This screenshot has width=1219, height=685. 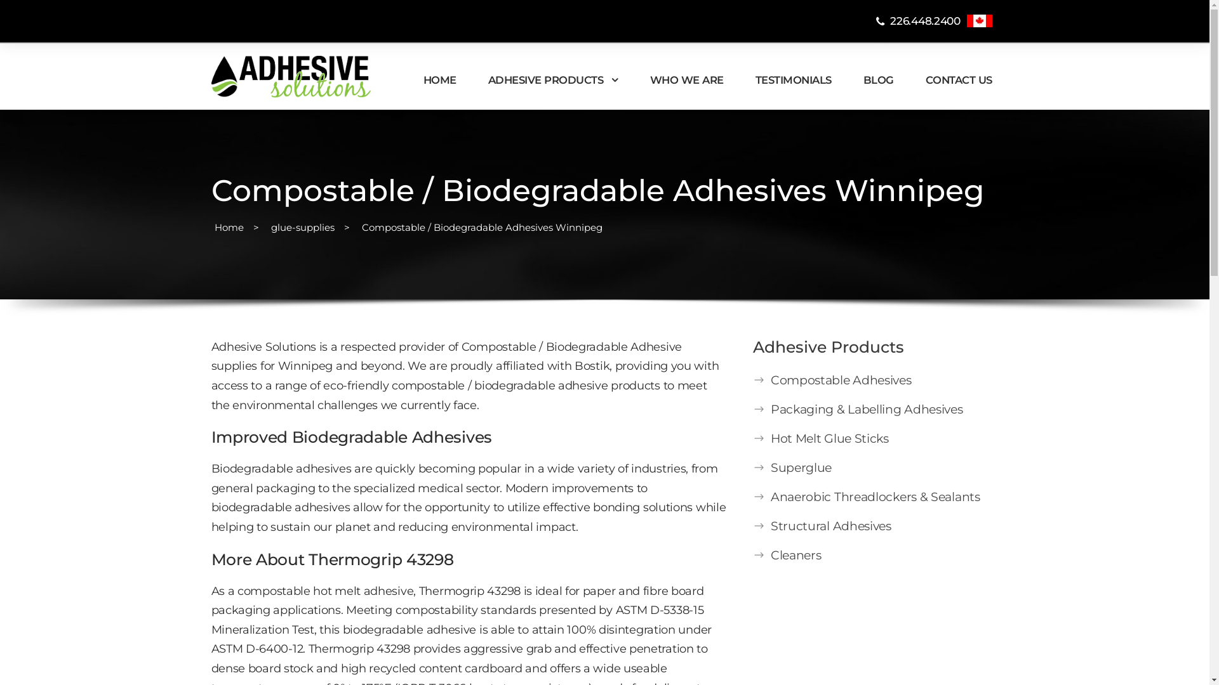 What do you see at coordinates (841, 381) in the screenshot?
I see `Compostable Adhesives` at bounding box center [841, 381].